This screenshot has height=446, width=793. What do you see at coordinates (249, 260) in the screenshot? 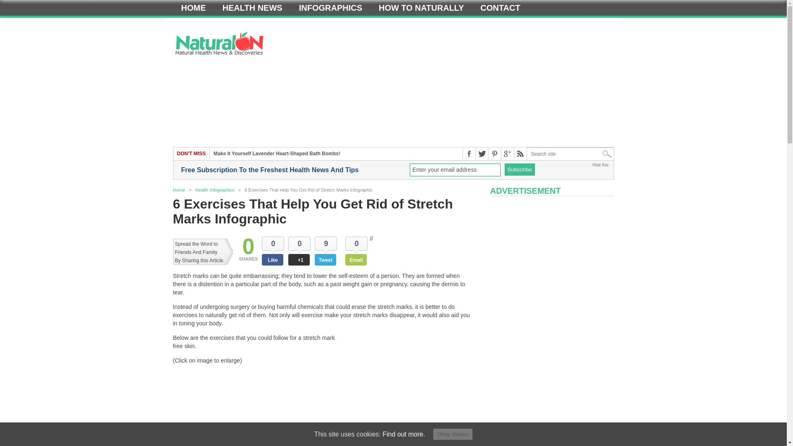
I see `SHARES` at bounding box center [249, 260].